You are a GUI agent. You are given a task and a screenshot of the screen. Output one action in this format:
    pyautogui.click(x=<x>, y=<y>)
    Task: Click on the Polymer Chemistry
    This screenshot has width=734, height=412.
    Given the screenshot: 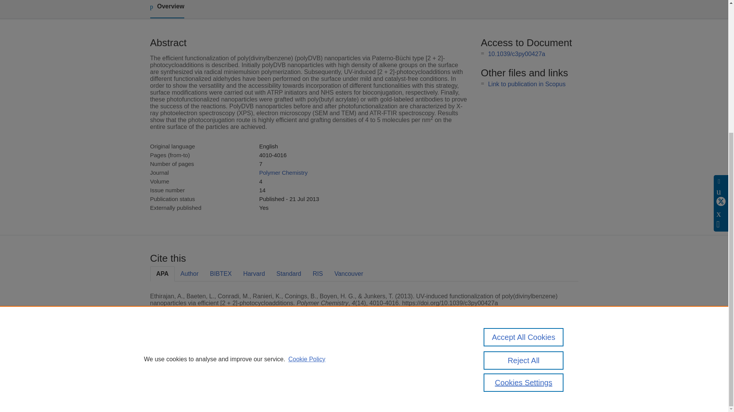 What is the action you would take?
    pyautogui.click(x=283, y=172)
    